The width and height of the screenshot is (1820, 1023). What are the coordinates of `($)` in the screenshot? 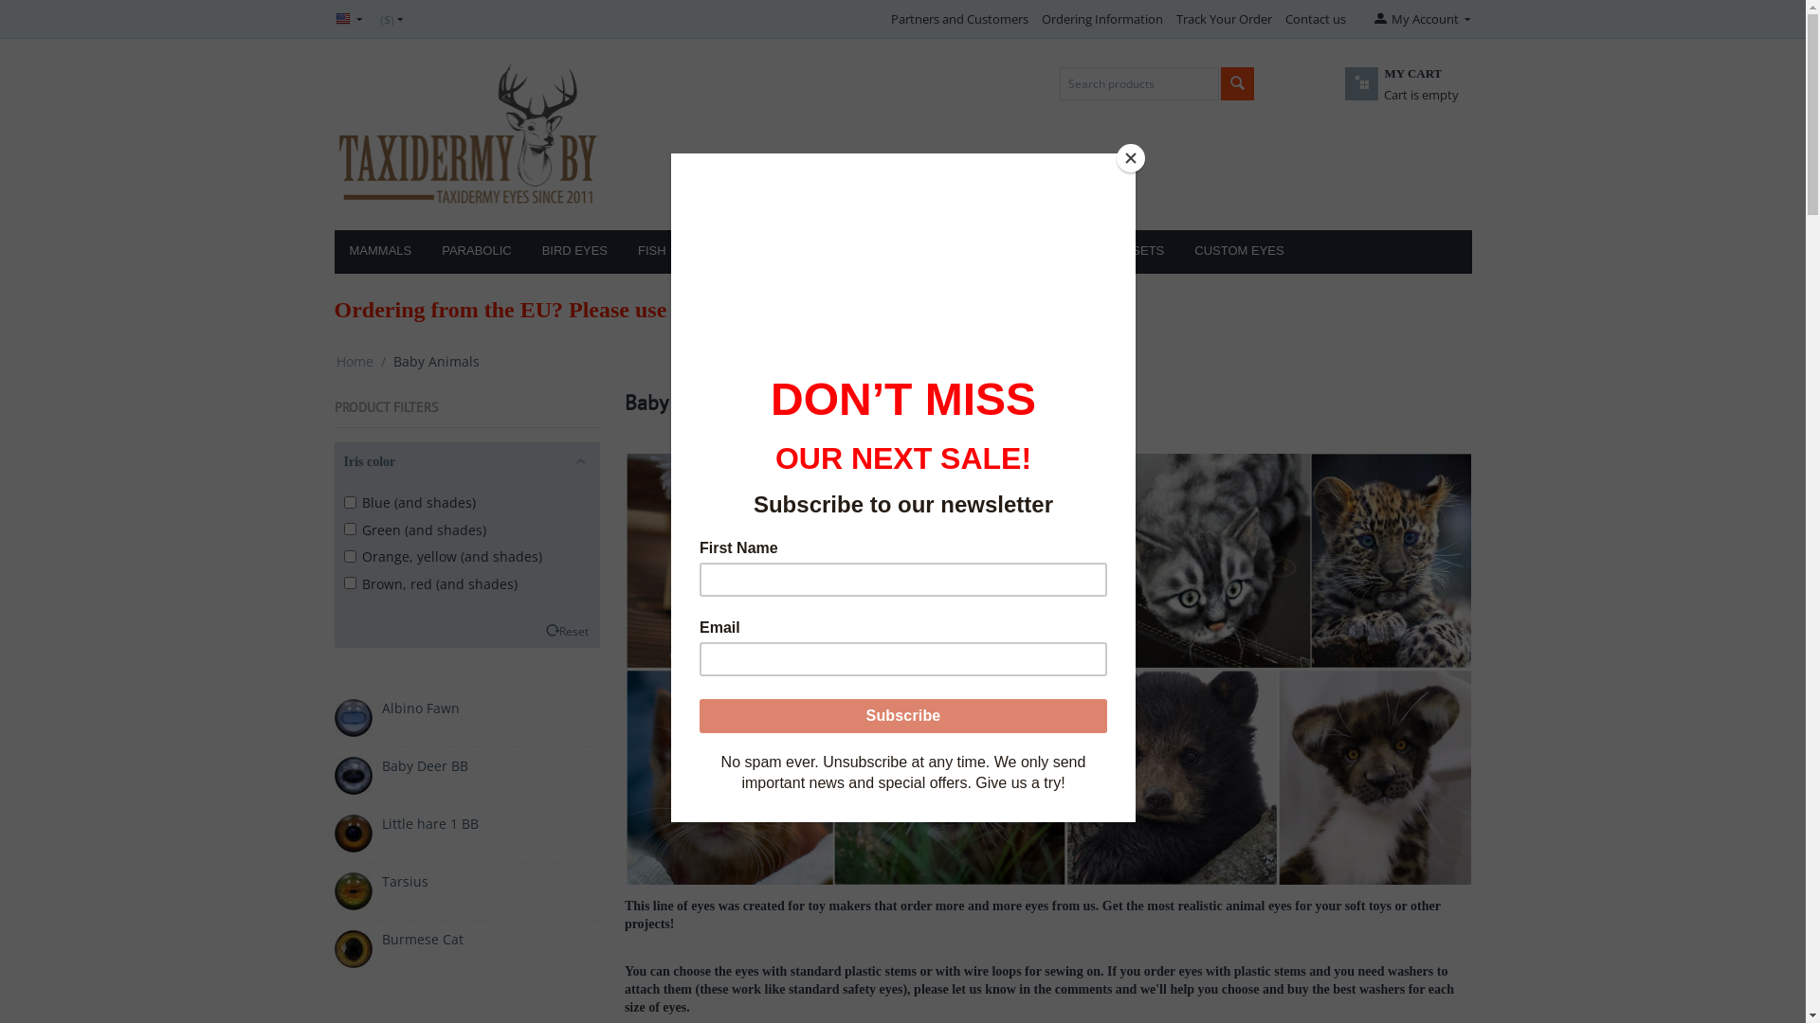 It's located at (391, 19).